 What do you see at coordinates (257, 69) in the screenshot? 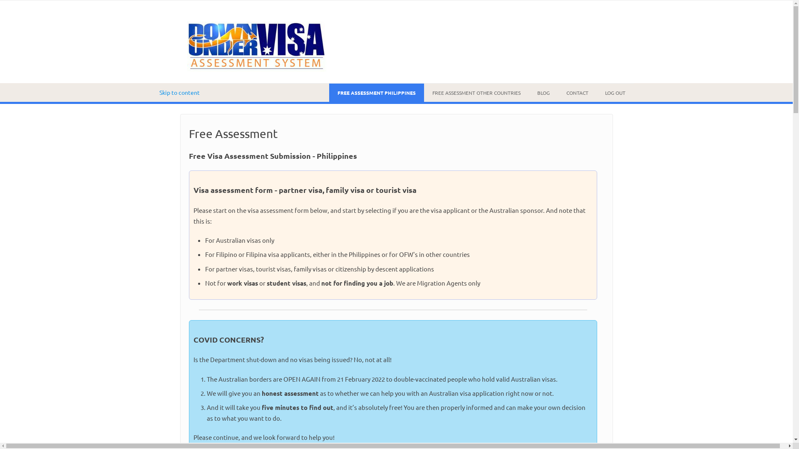
I see `Down Under Visa Assessment System` at bounding box center [257, 69].